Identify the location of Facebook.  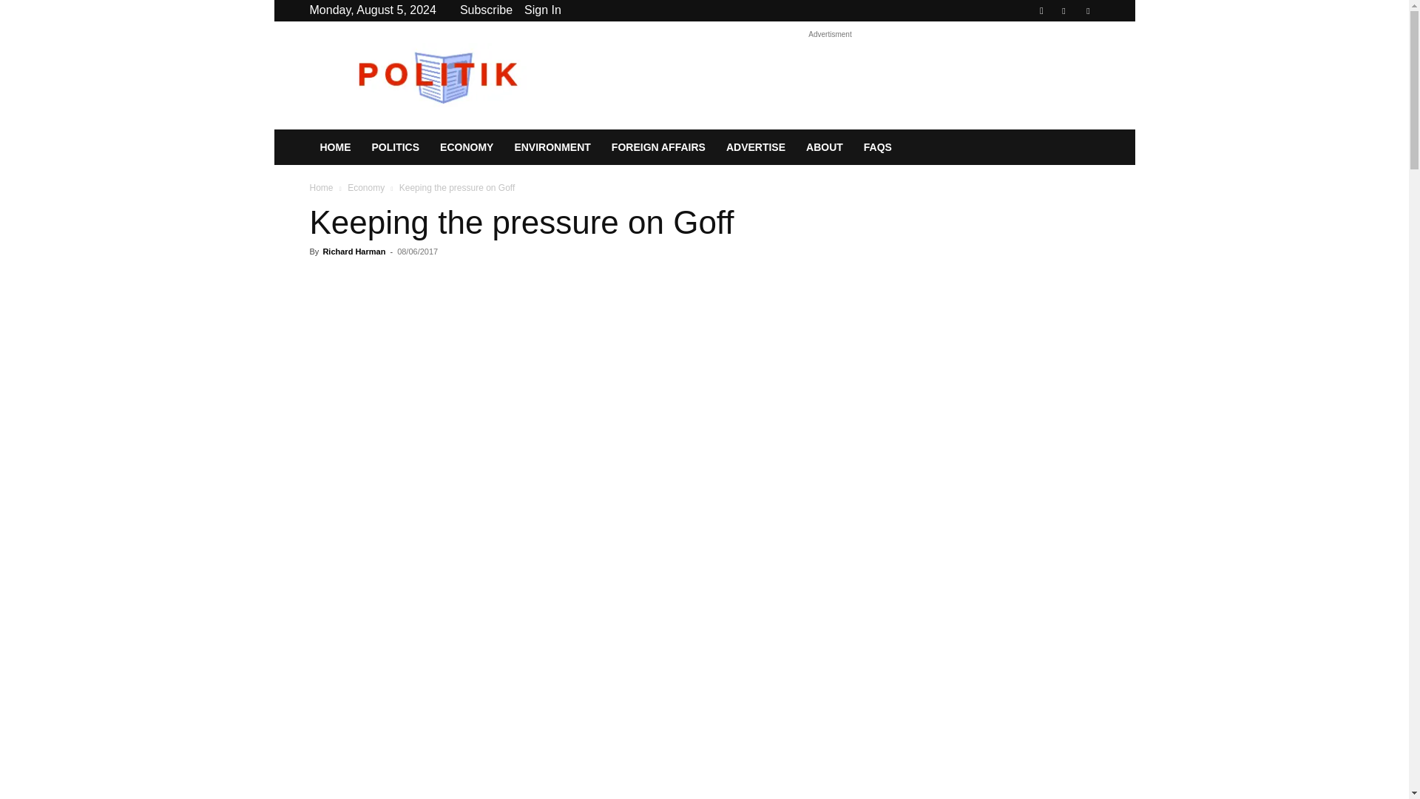
(1064, 10).